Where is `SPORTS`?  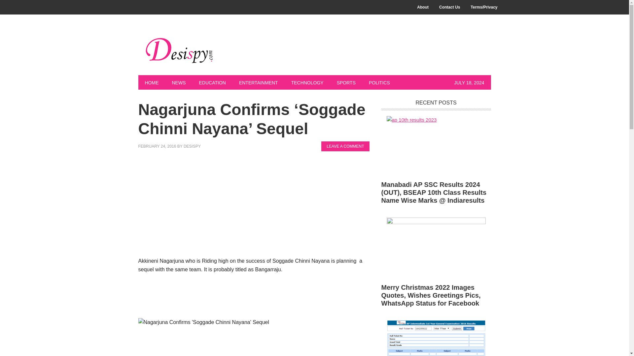 SPORTS is located at coordinates (346, 82).